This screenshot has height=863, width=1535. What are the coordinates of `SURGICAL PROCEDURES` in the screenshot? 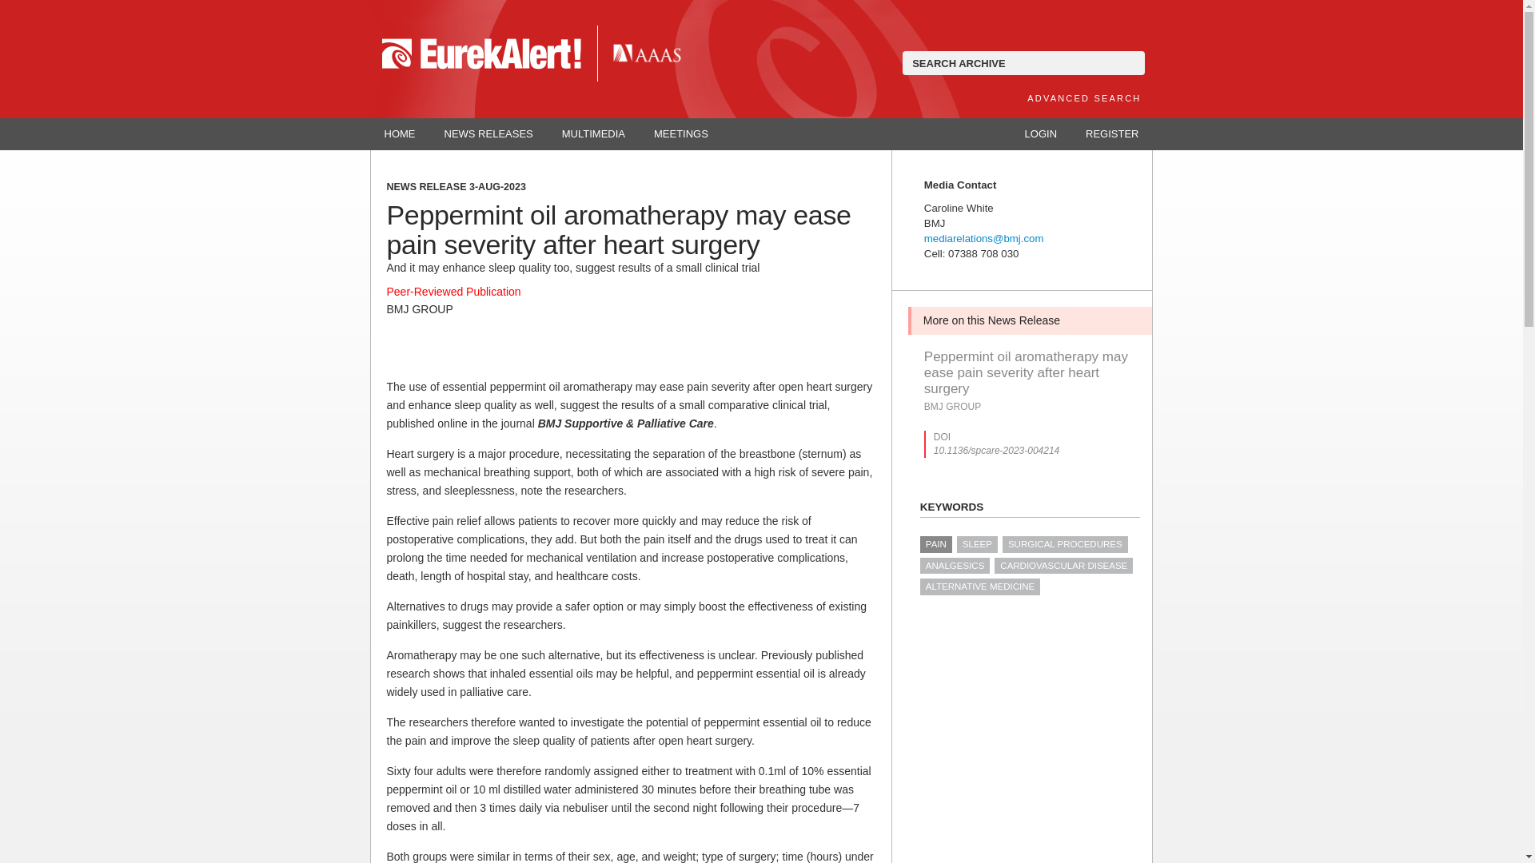 It's located at (1065, 543).